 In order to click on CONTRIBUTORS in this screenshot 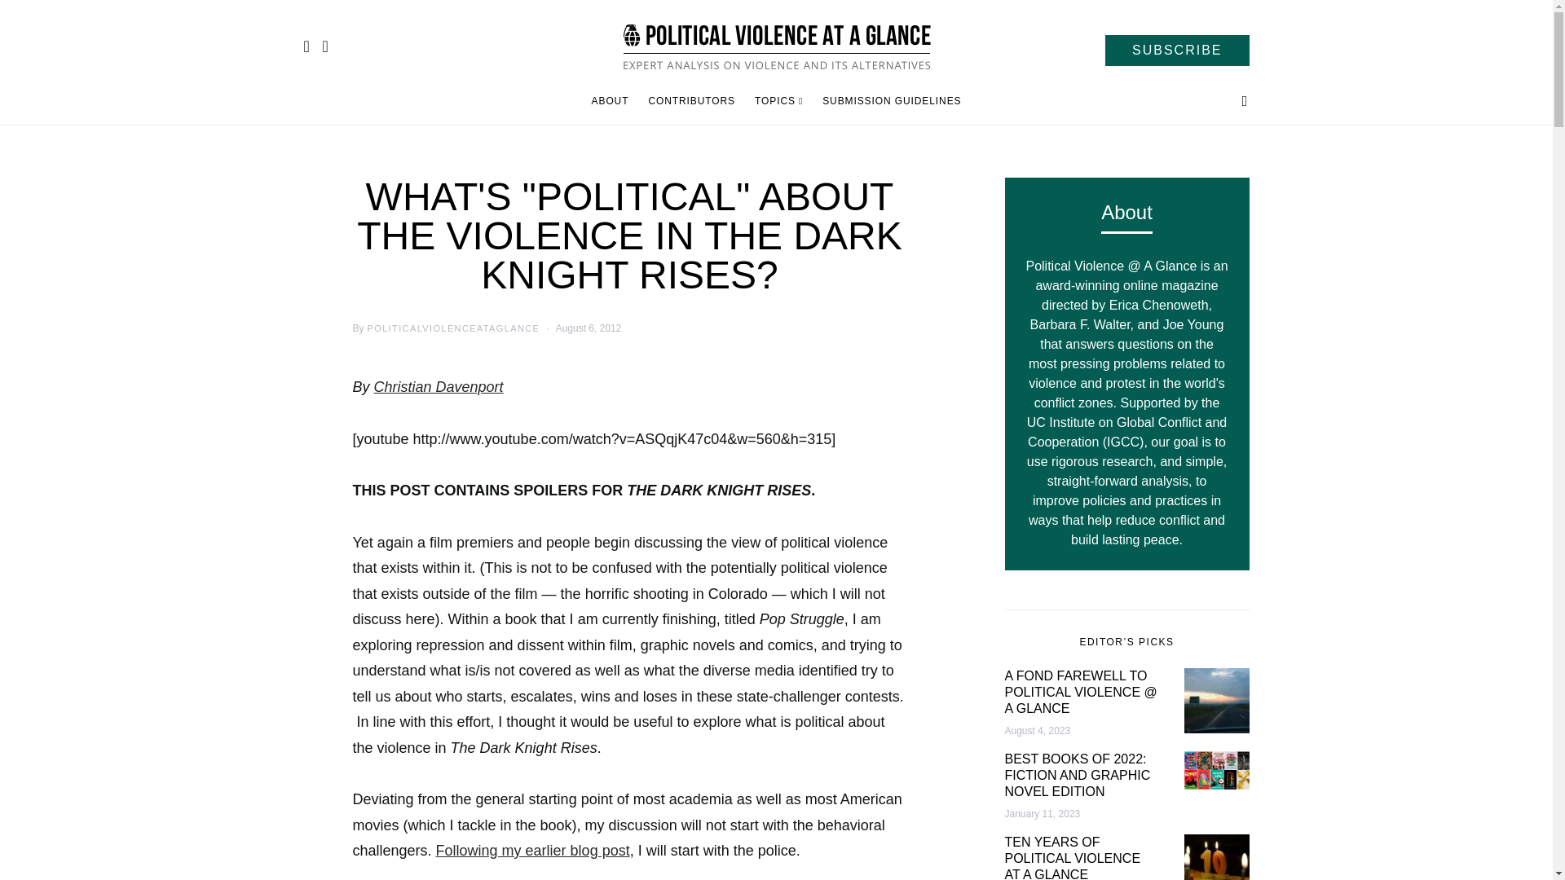, I will do `click(691, 101)`.